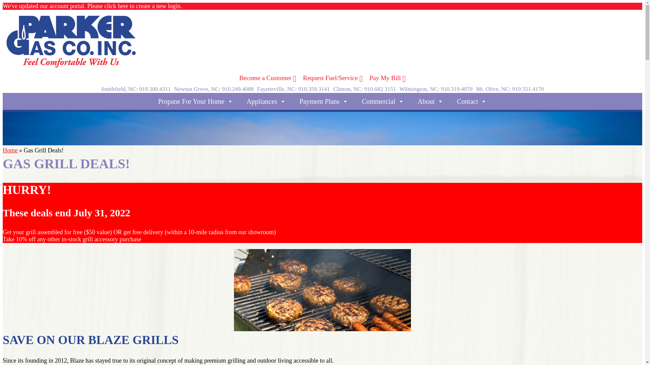 The width and height of the screenshot is (650, 365). Describe the element at coordinates (510, 89) in the screenshot. I see `Mt. Olive, NC: 919.551.4170` at that location.